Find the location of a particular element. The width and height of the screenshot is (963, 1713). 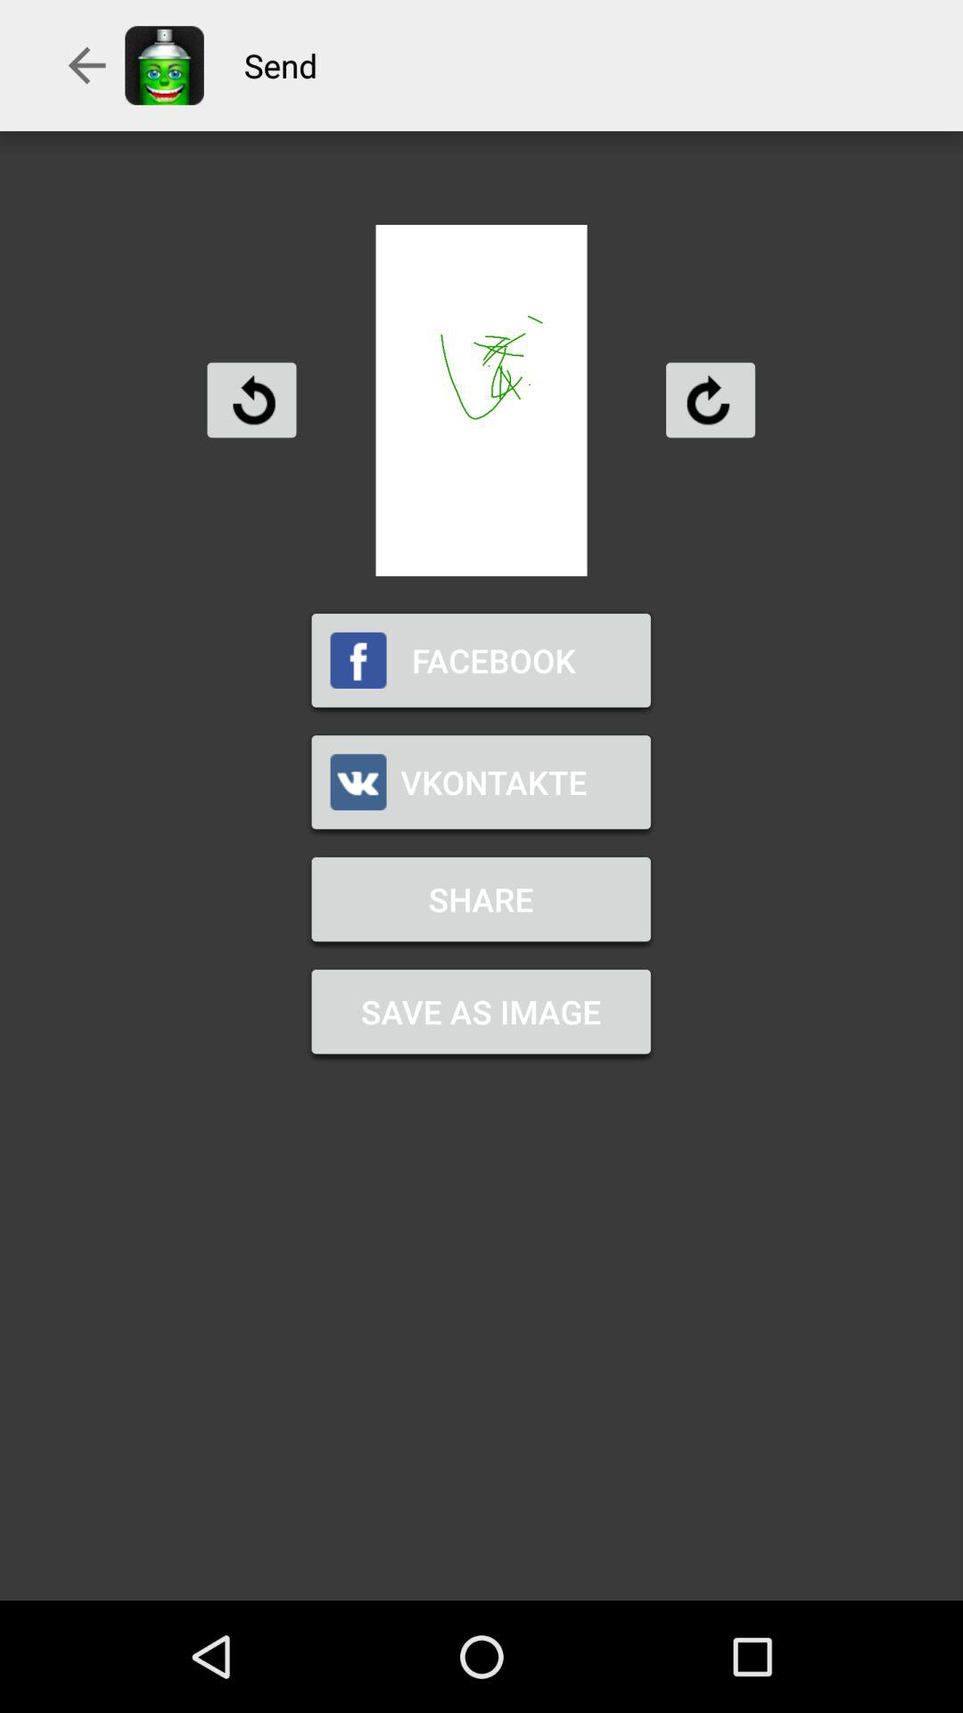

go forward is located at coordinates (710, 400).